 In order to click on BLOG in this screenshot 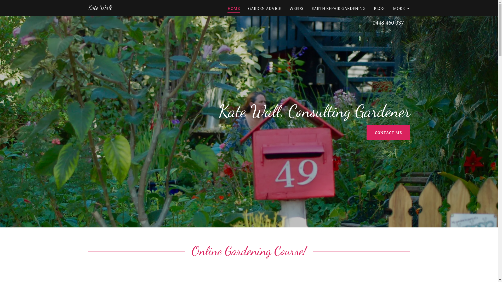, I will do `click(379, 9)`.